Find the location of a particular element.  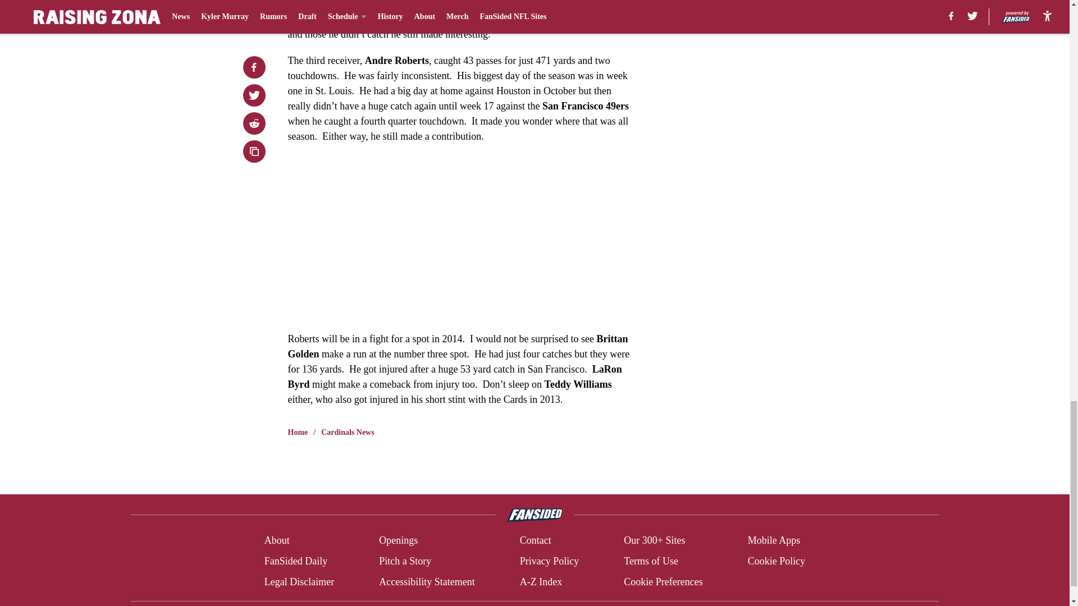

Legal Disclaimer is located at coordinates (299, 581).